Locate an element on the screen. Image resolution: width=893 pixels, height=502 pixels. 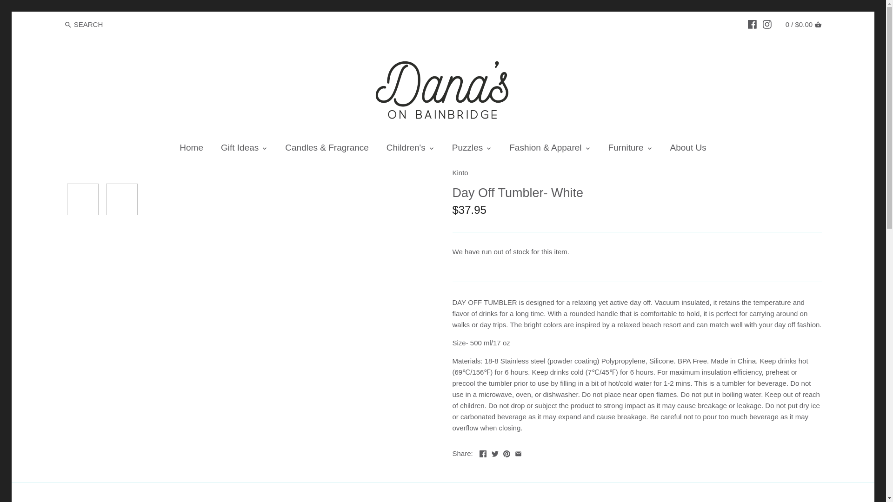
CART is located at coordinates (818, 24).